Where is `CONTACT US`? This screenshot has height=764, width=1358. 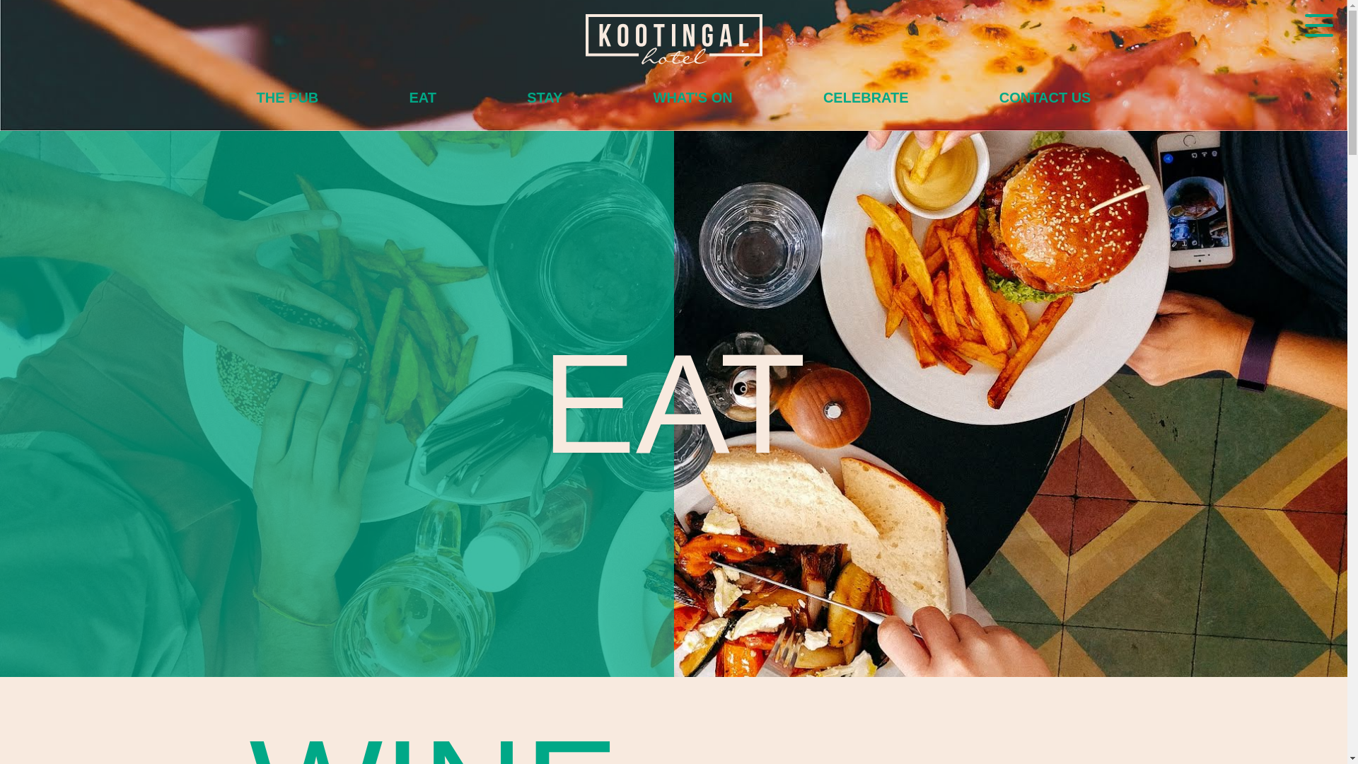 CONTACT US is located at coordinates (1045, 98).